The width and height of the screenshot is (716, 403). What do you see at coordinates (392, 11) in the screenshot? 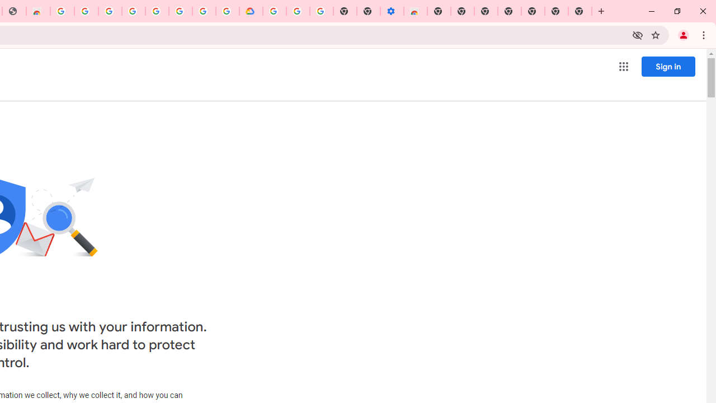
I see `Settings - Accessibility` at bounding box center [392, 11].